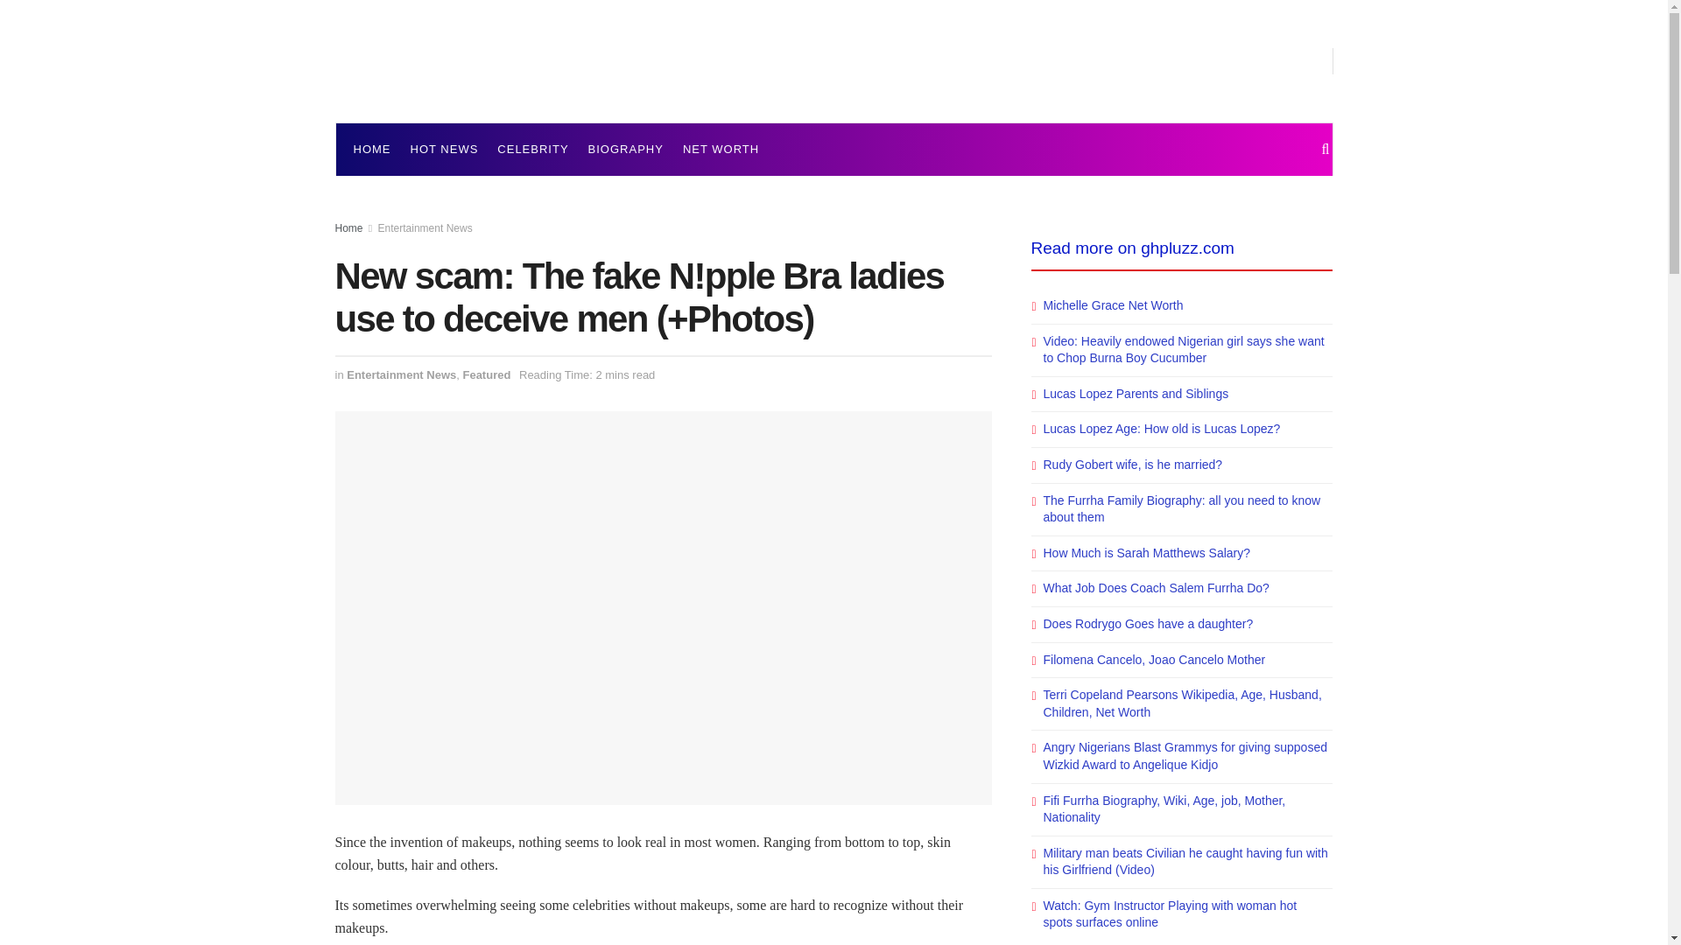 Image resolution: width=1681 pixels, height=945 pixels. Describe the element at coordinates (532, 149) in the screenshot. I see `CELEBRITY` at that location.